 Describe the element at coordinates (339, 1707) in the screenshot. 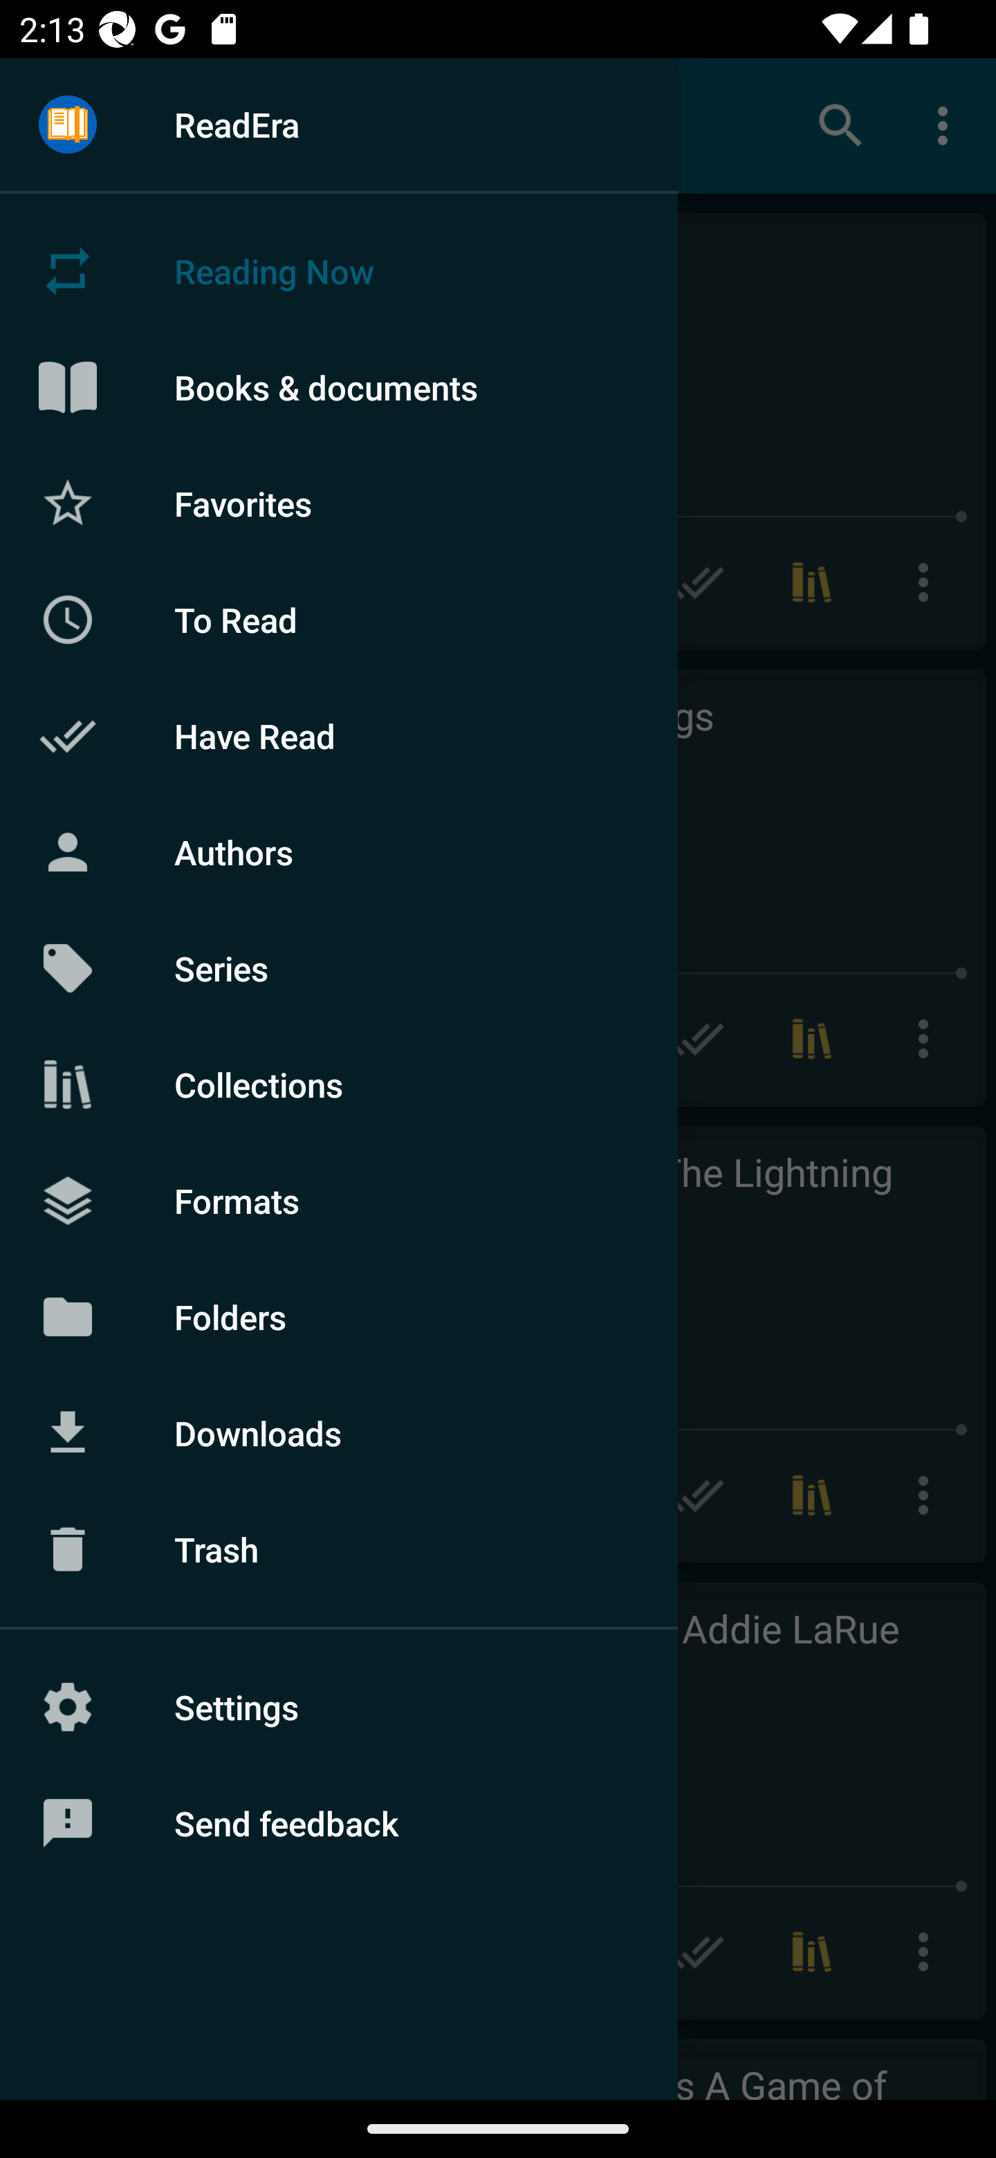

I see `Settings` at that location.